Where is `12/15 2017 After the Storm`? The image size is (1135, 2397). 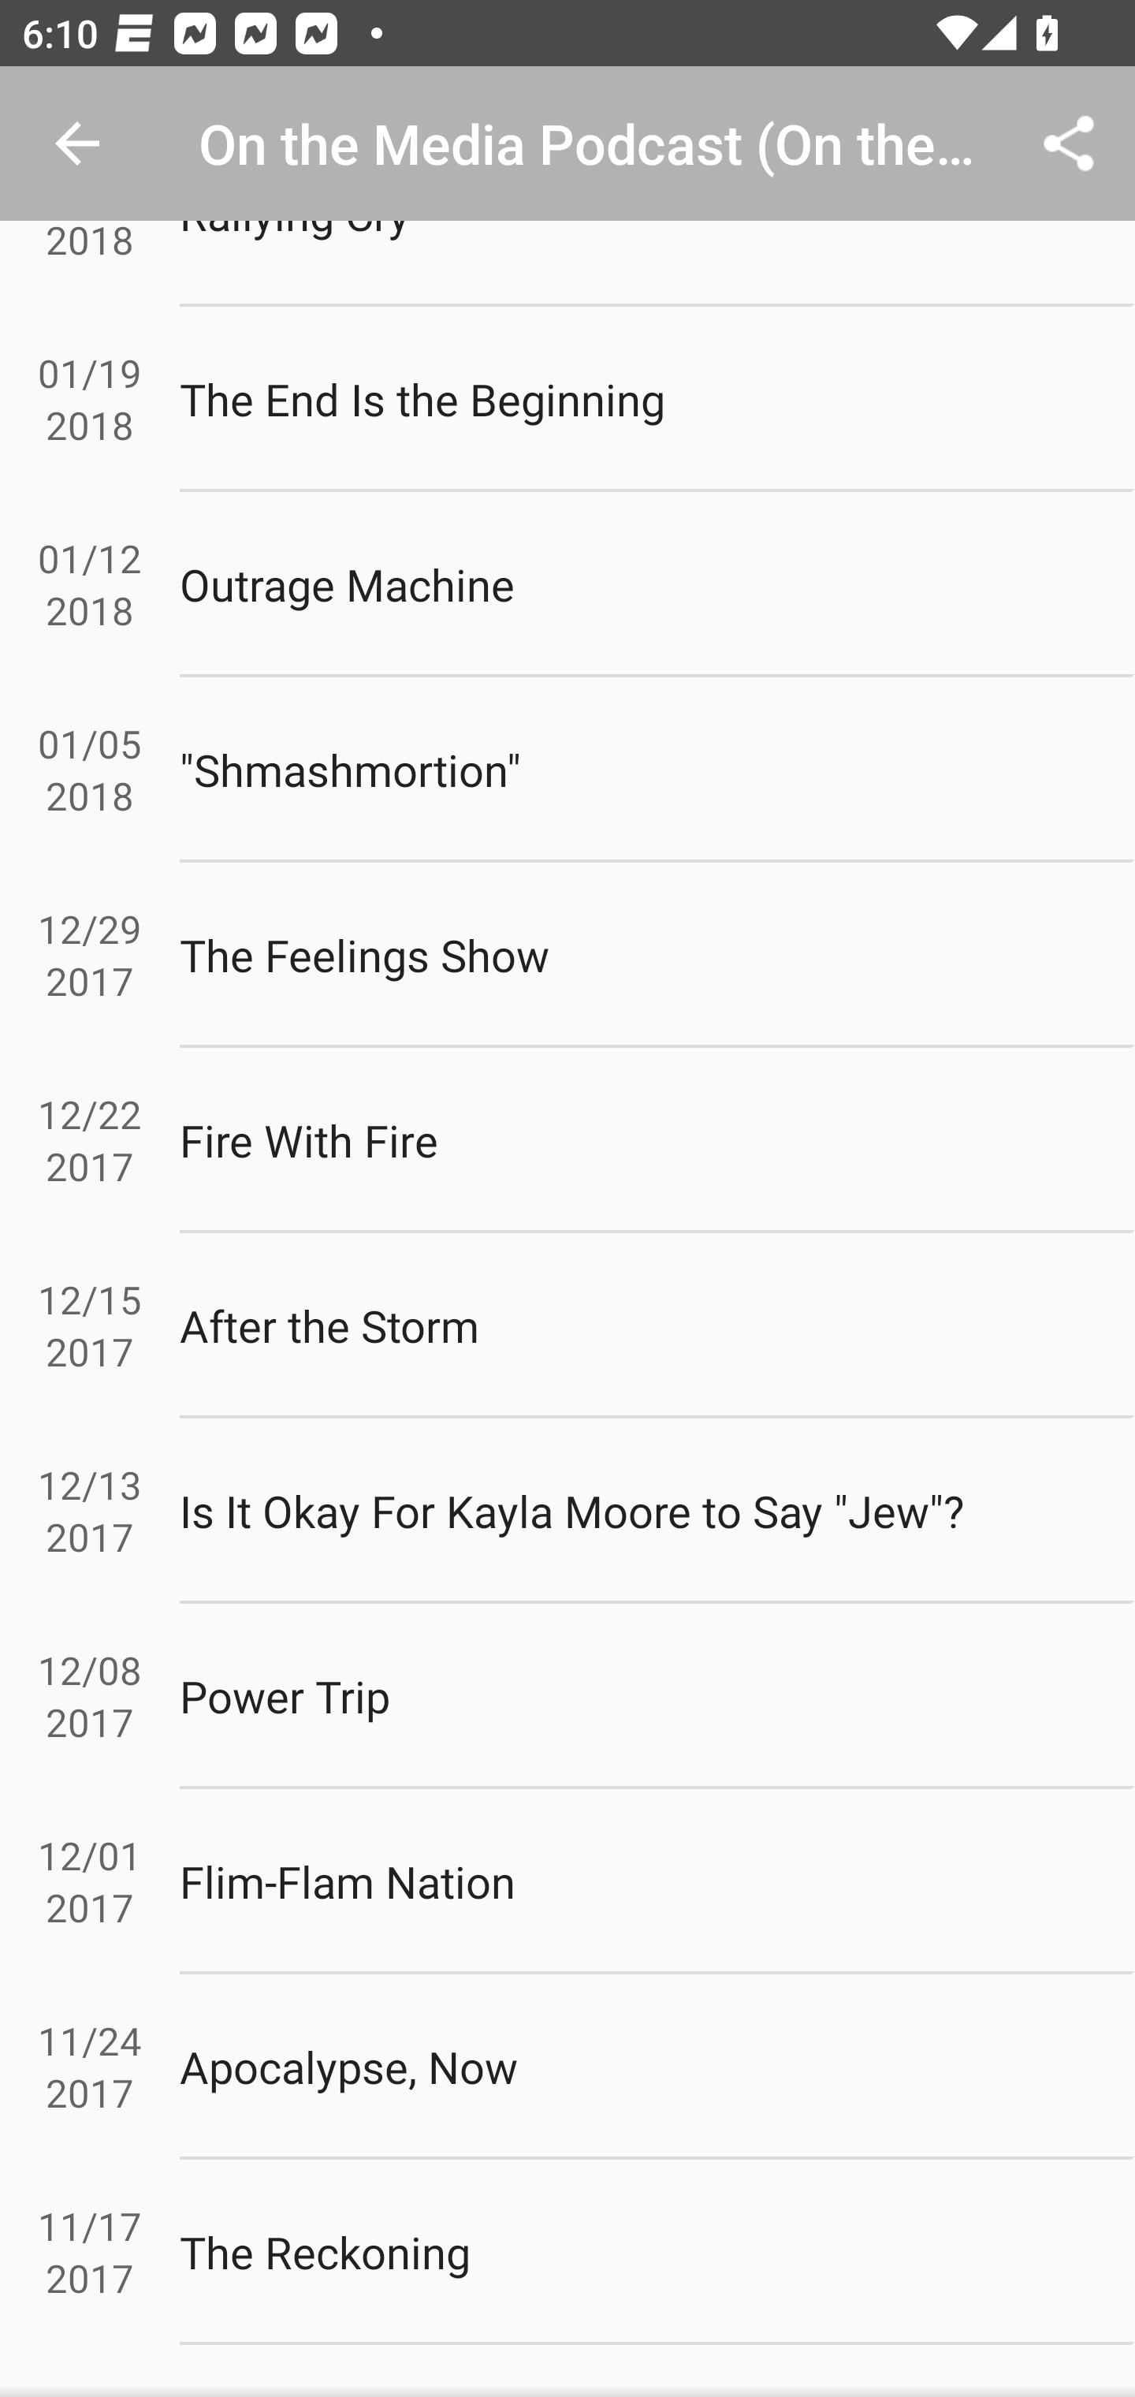
12/15 2017 After the Storm is located at coordinates (567, 1325).